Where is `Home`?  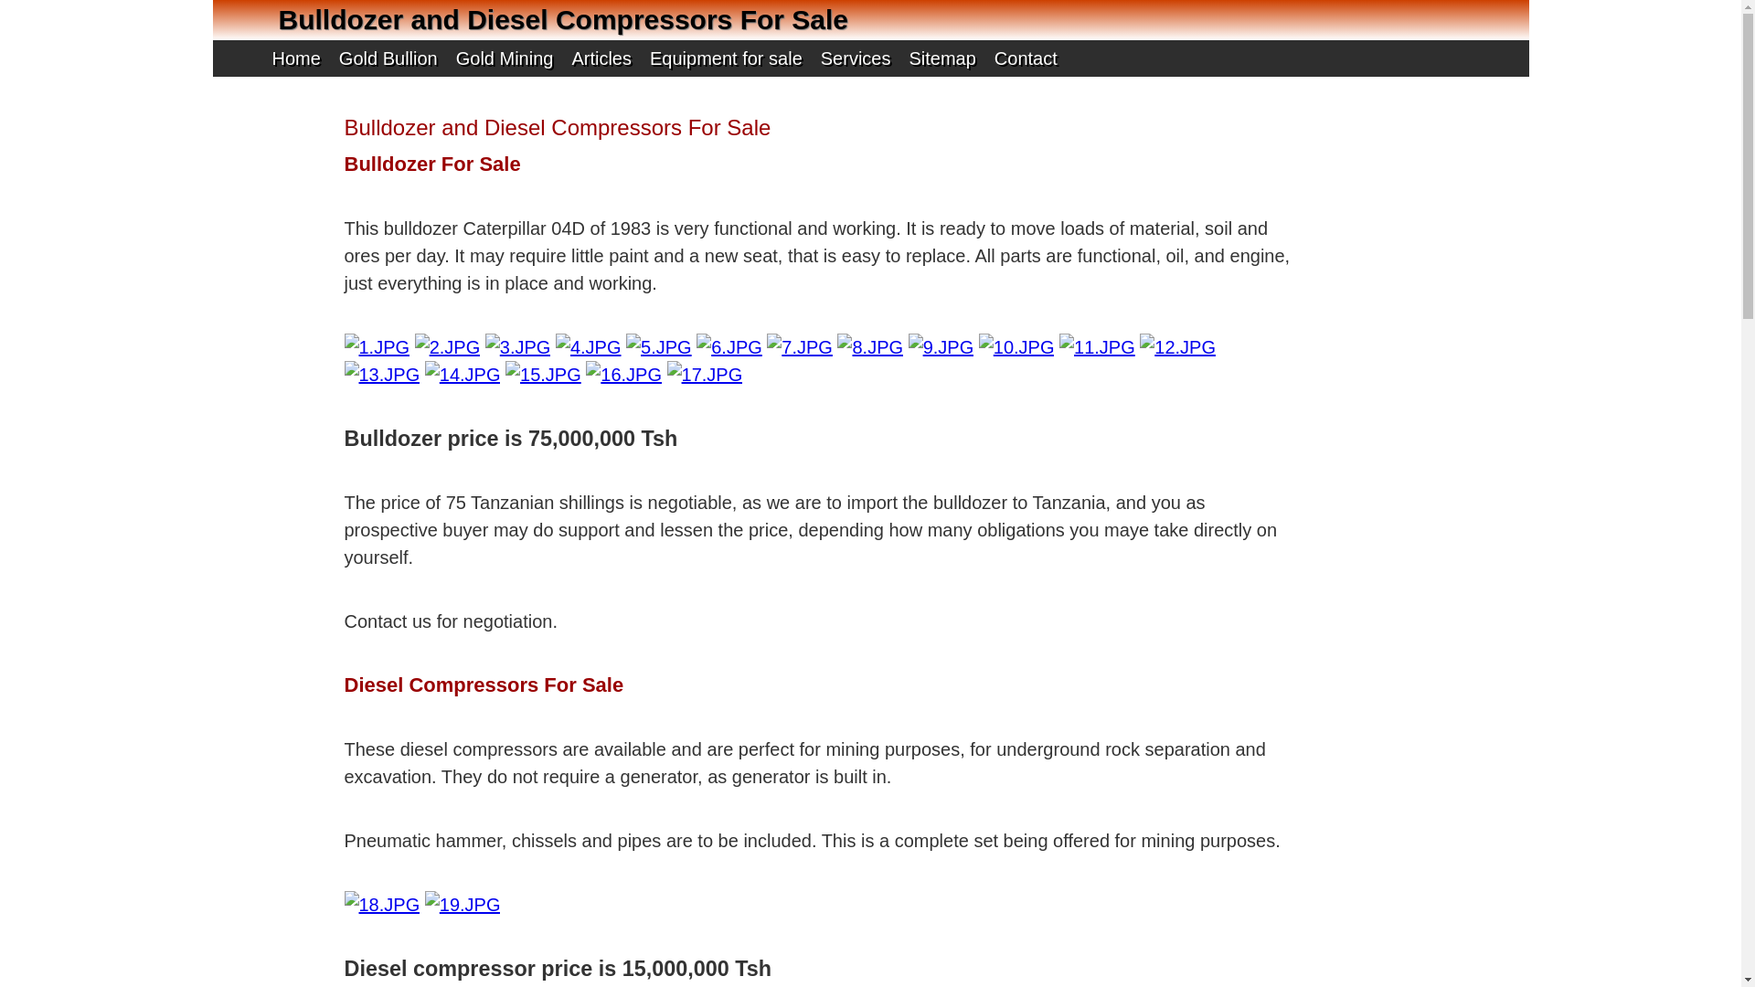 Home is located at coordinates (295, 58).